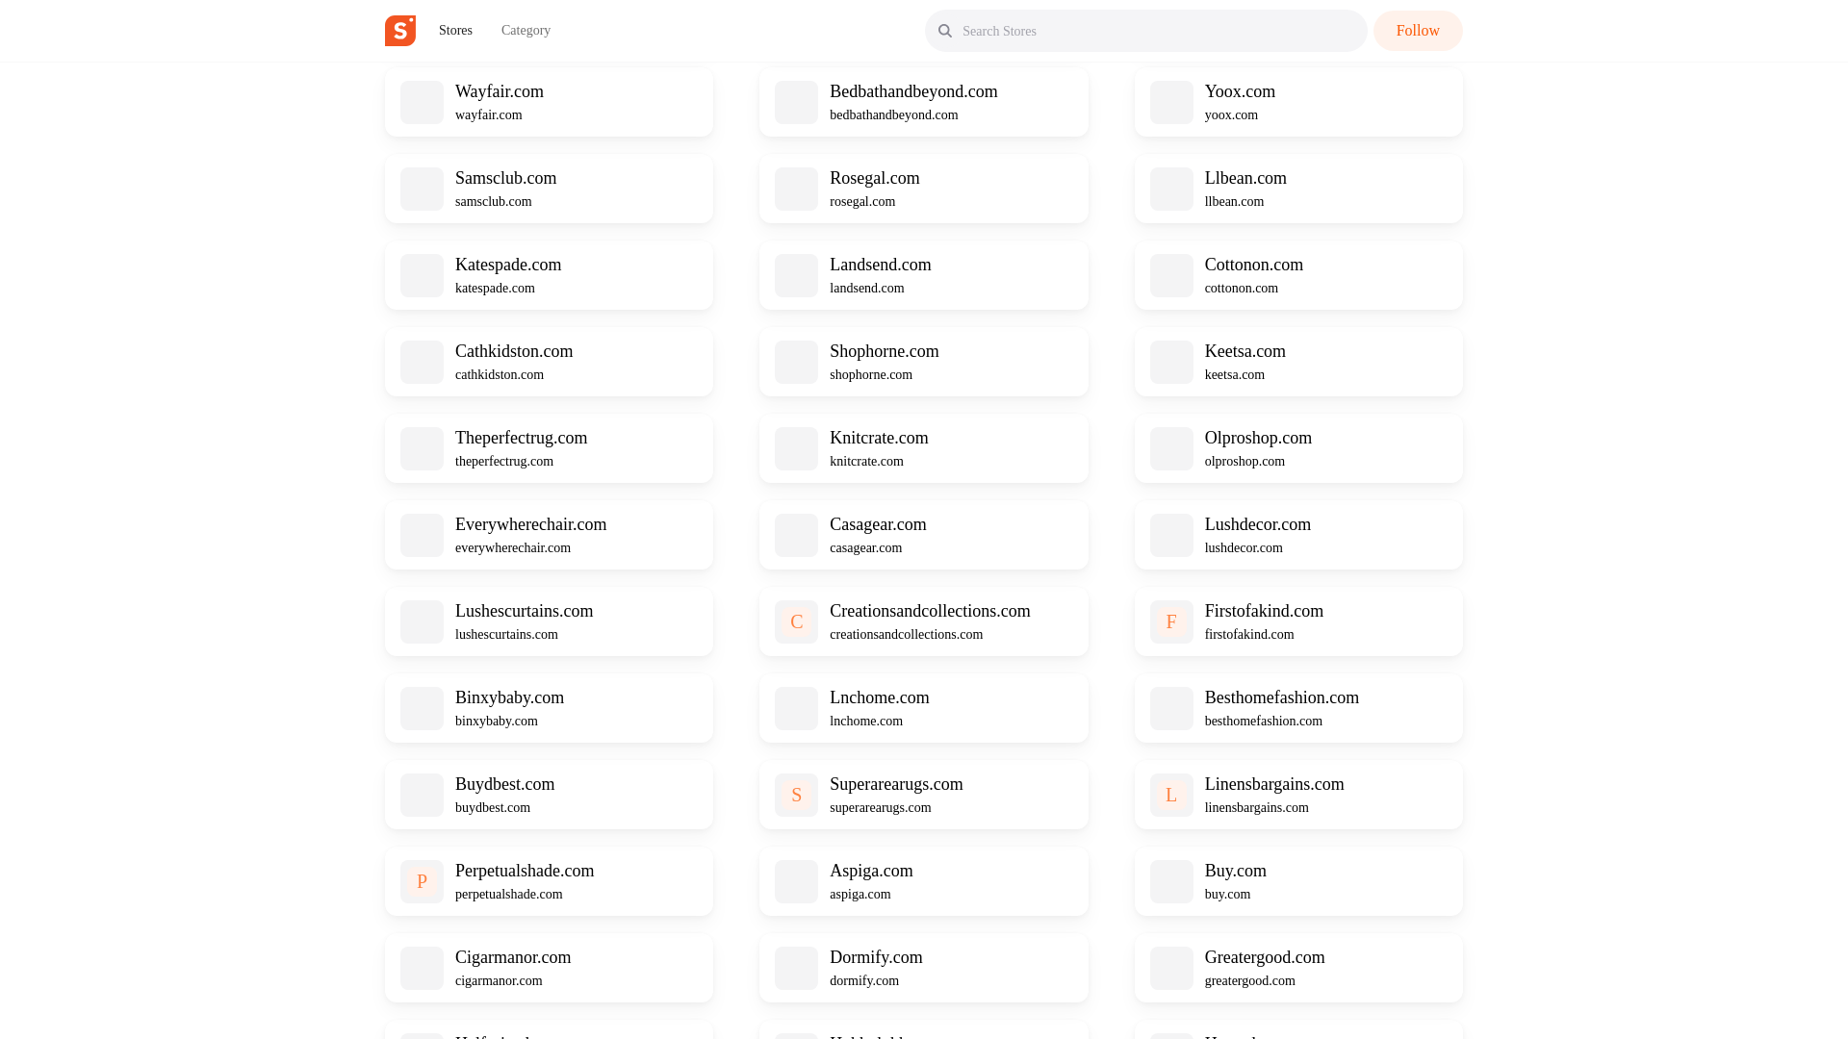 The image size is (1848, 1039). What do you see at coordinates (874, 177) in the screenshot?
I see `Rosegal.com` at bounding box center [874, 177].